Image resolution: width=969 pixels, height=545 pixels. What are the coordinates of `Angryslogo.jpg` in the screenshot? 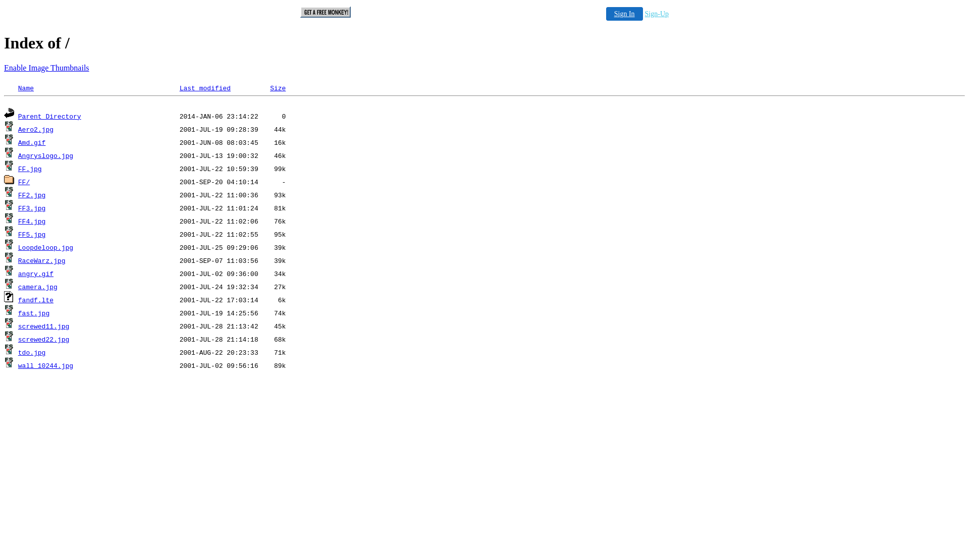 It's located at (45, 156).